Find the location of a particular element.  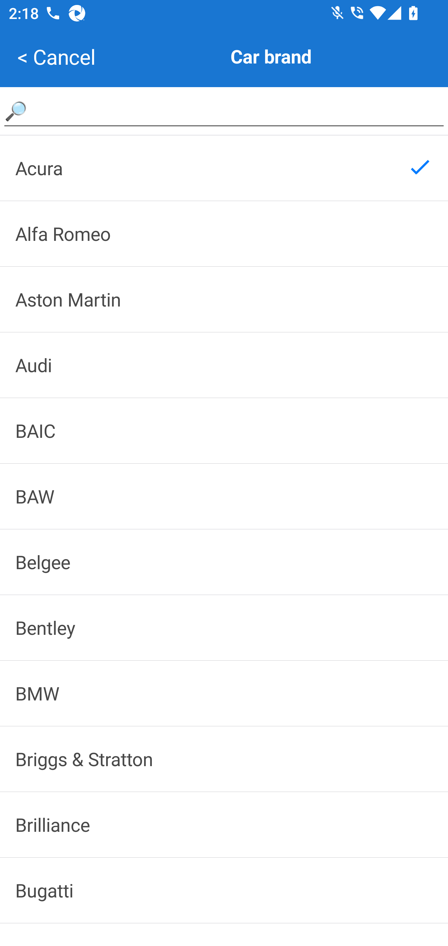

Aston Martin is located at coordinates (224, 299).